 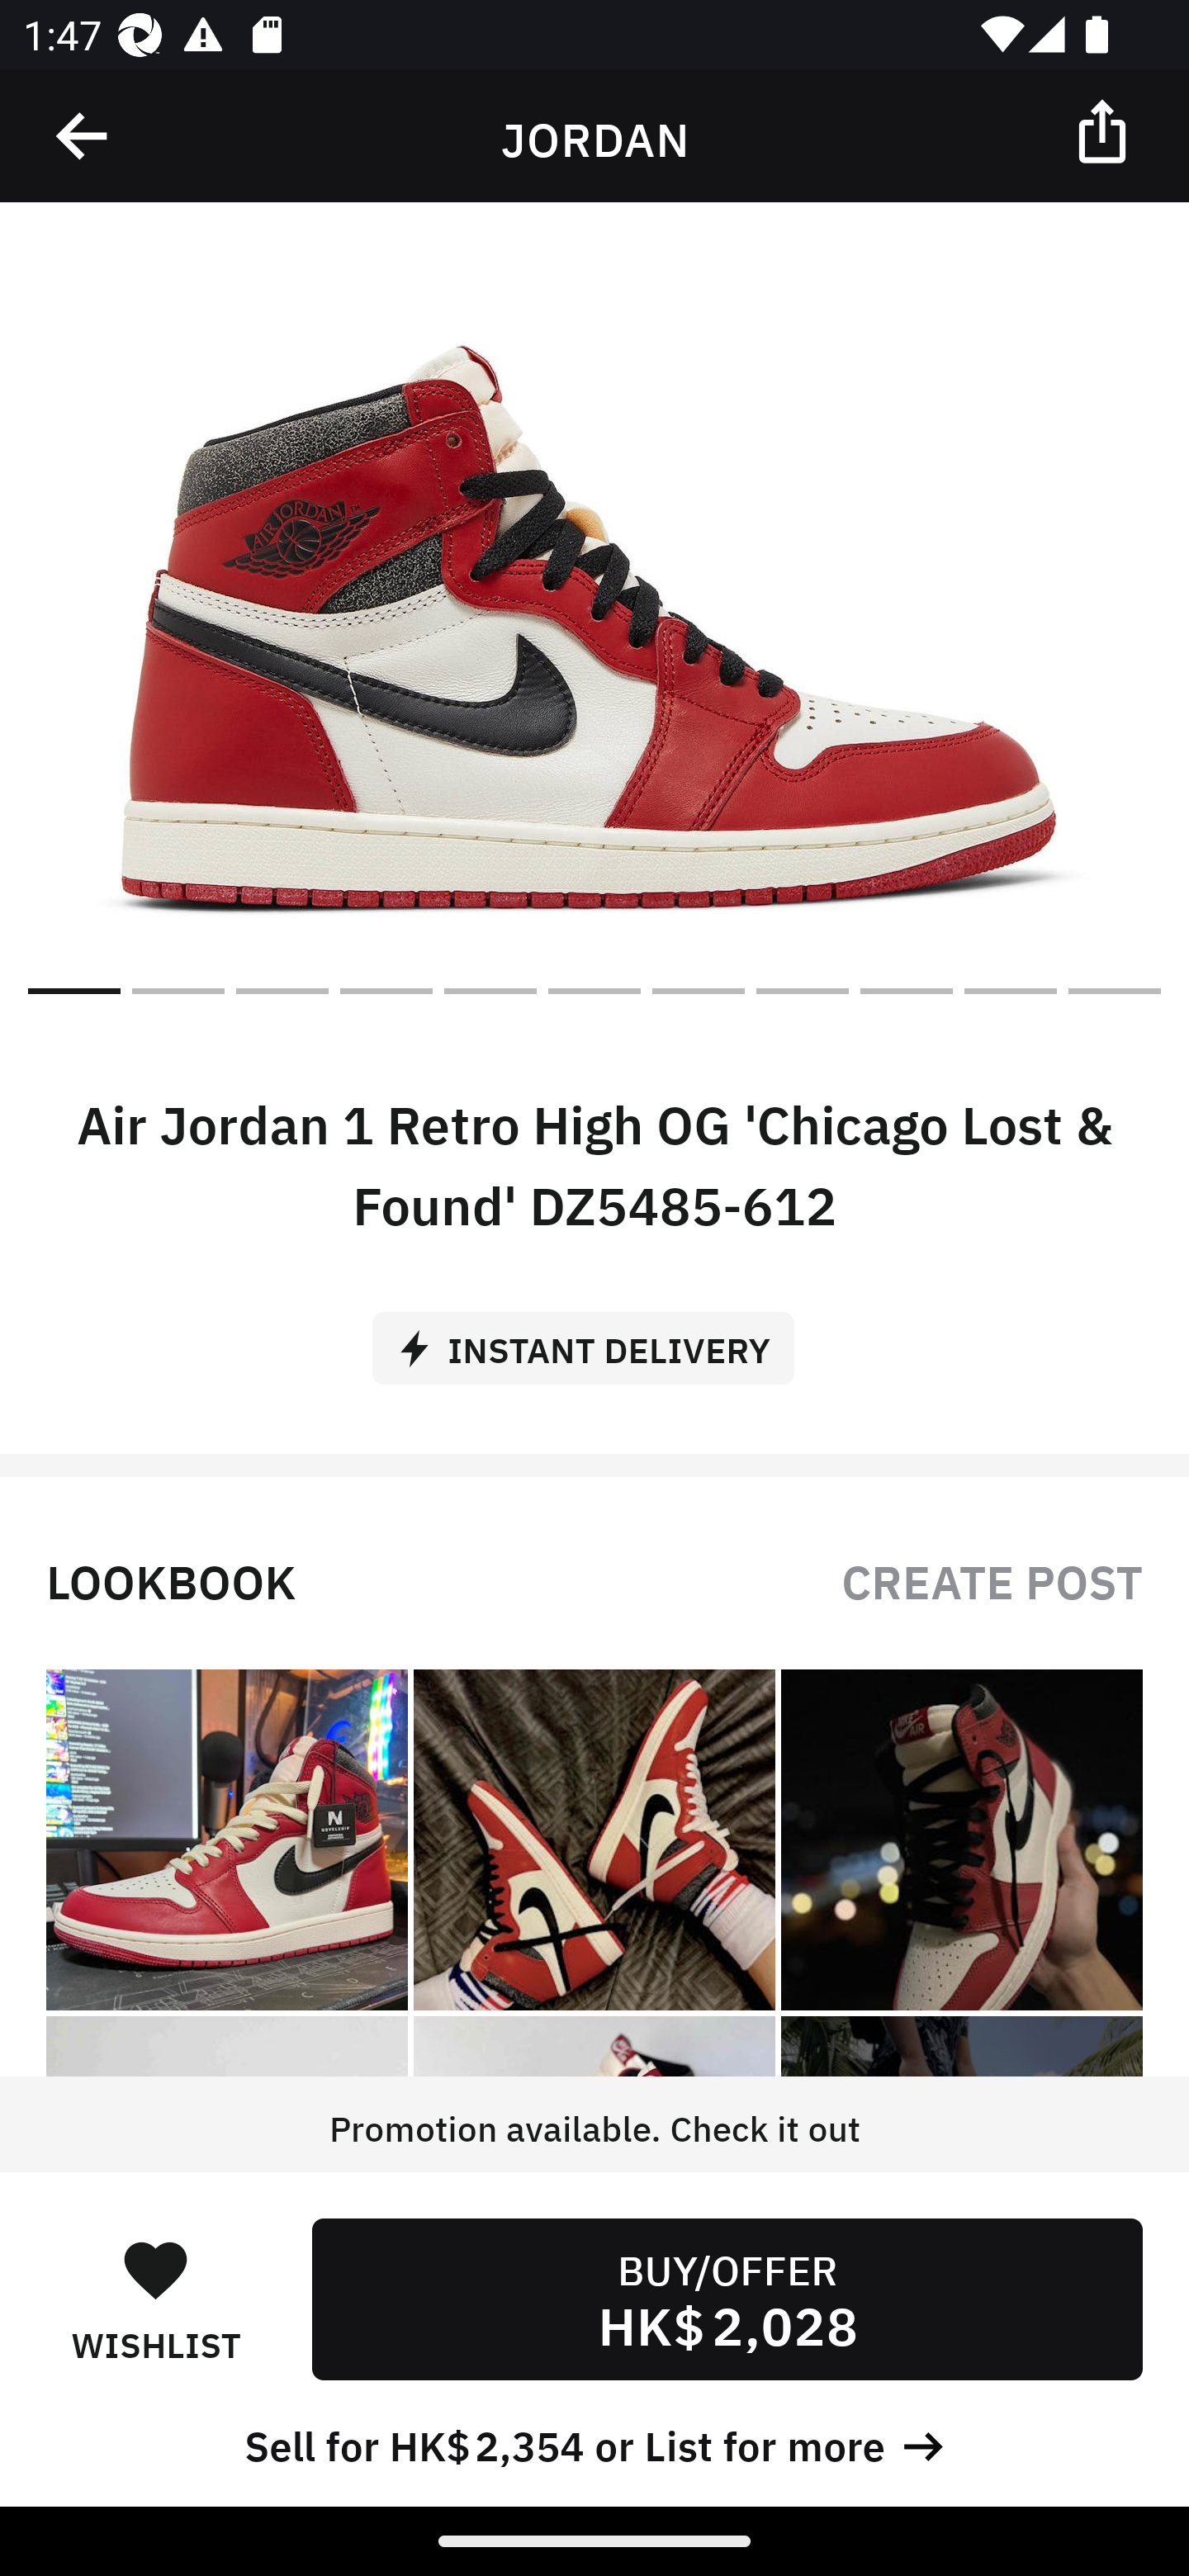 What do you see at coordinates (155, 2269) in the screenshot?
I see `󰋑` at bounding box center [155, 2269].